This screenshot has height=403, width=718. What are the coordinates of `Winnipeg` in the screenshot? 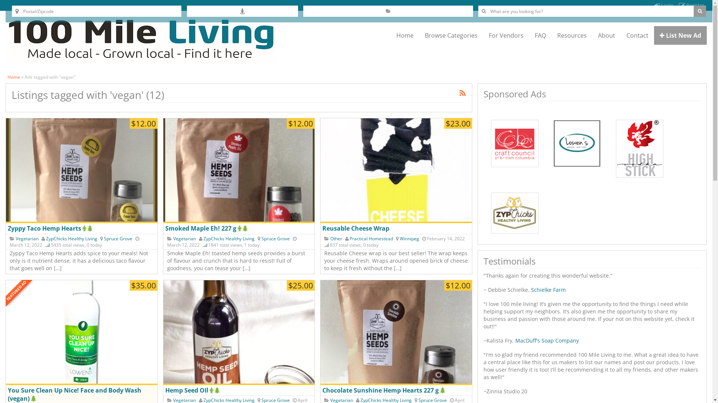 It's located at (409, 239).